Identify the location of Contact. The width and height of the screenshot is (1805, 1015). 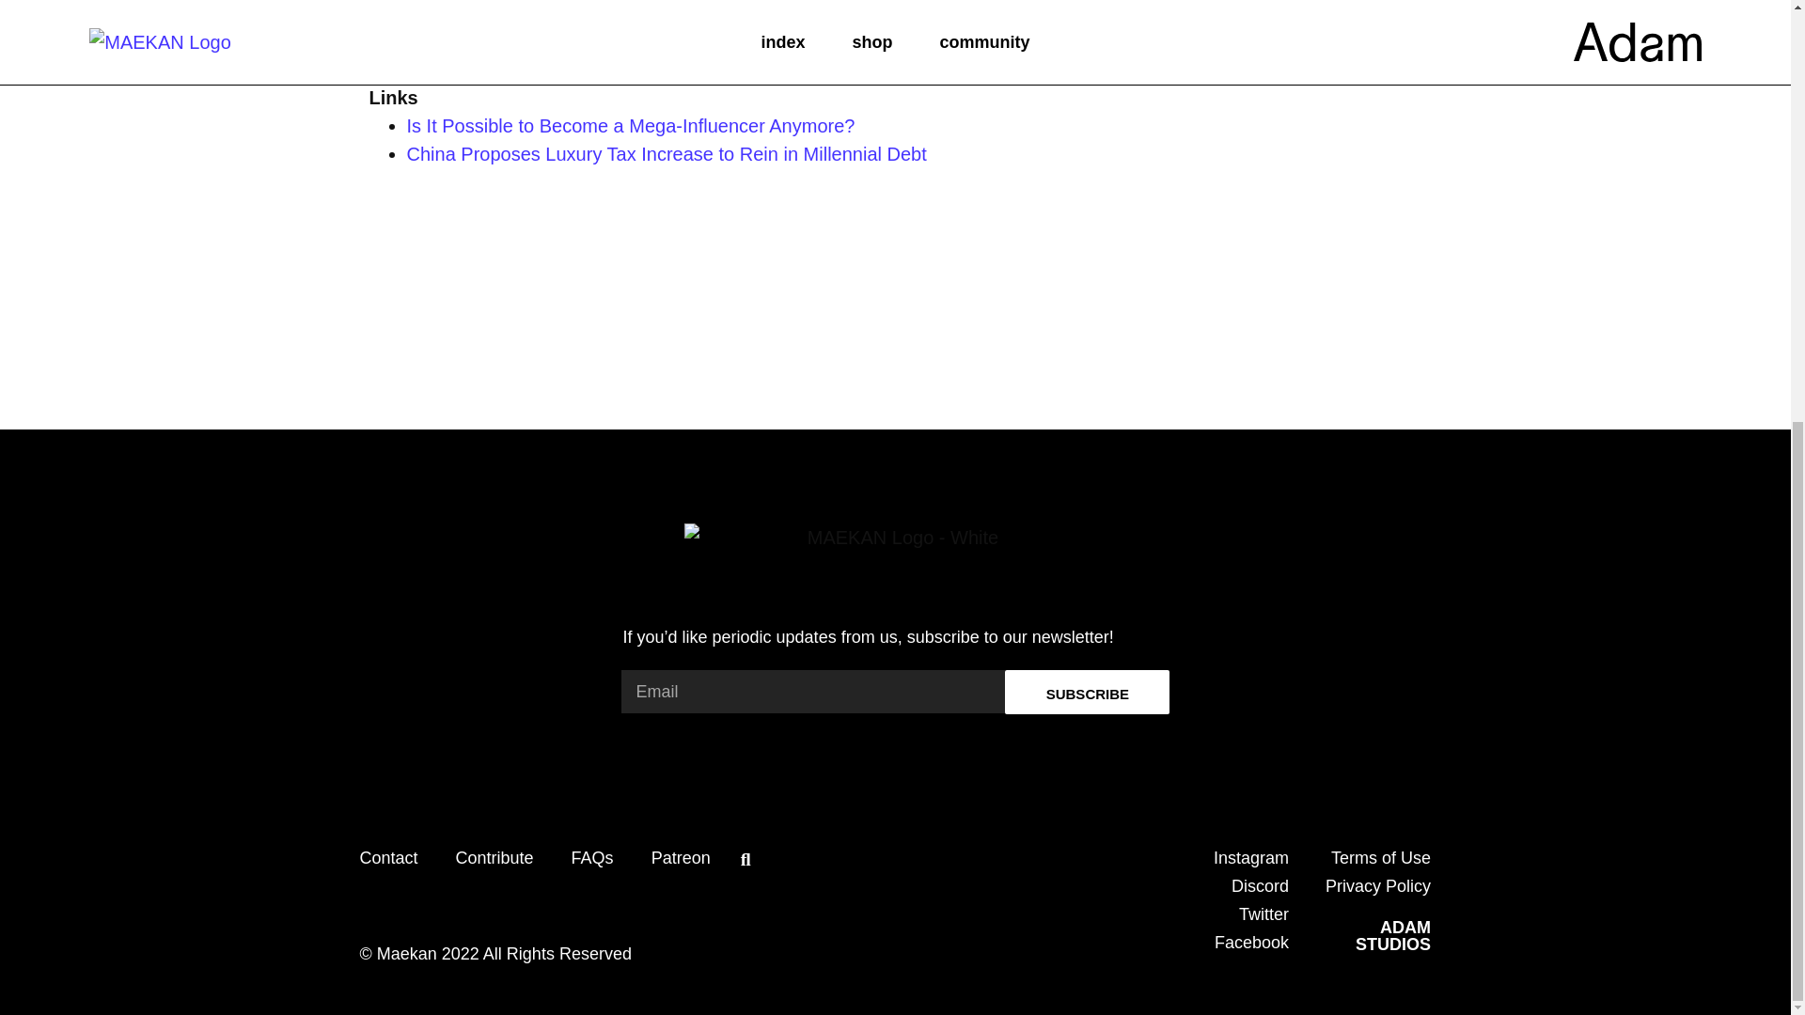
(387, 857).